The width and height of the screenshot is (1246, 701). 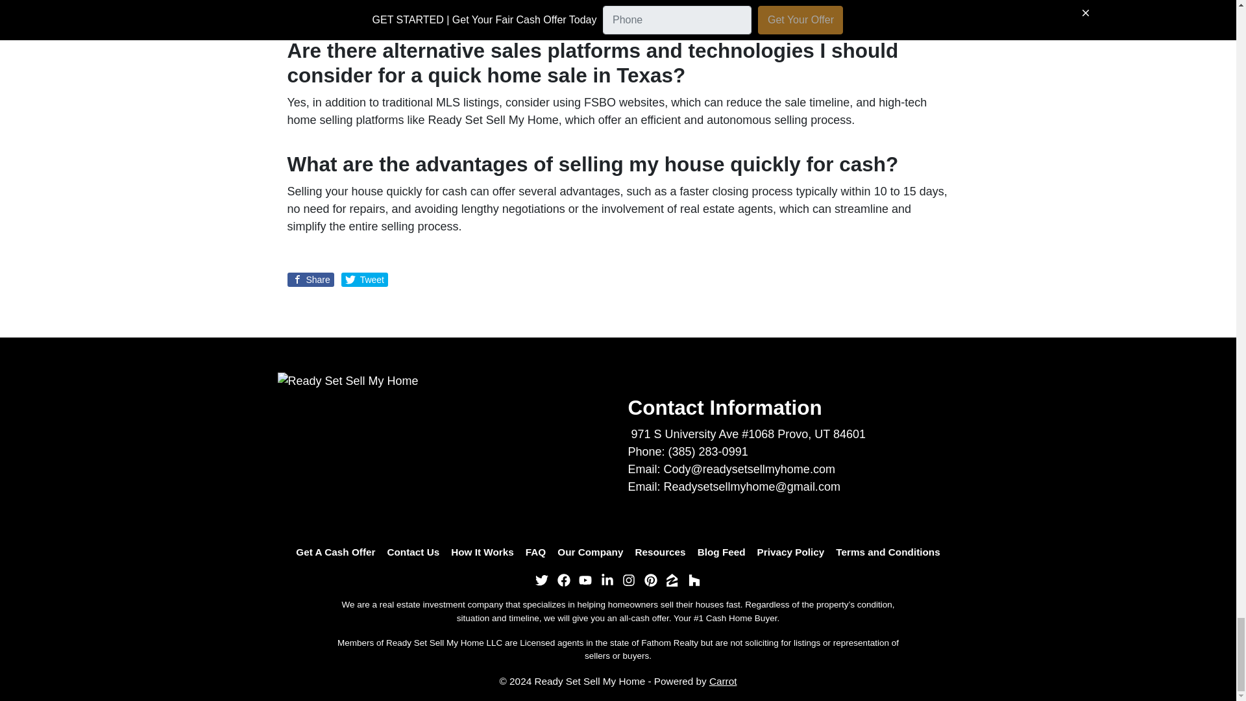 What do you see at coordinates (482, 552) in the screenshot?
I see `How It Works` at bounding box center [482, 552].